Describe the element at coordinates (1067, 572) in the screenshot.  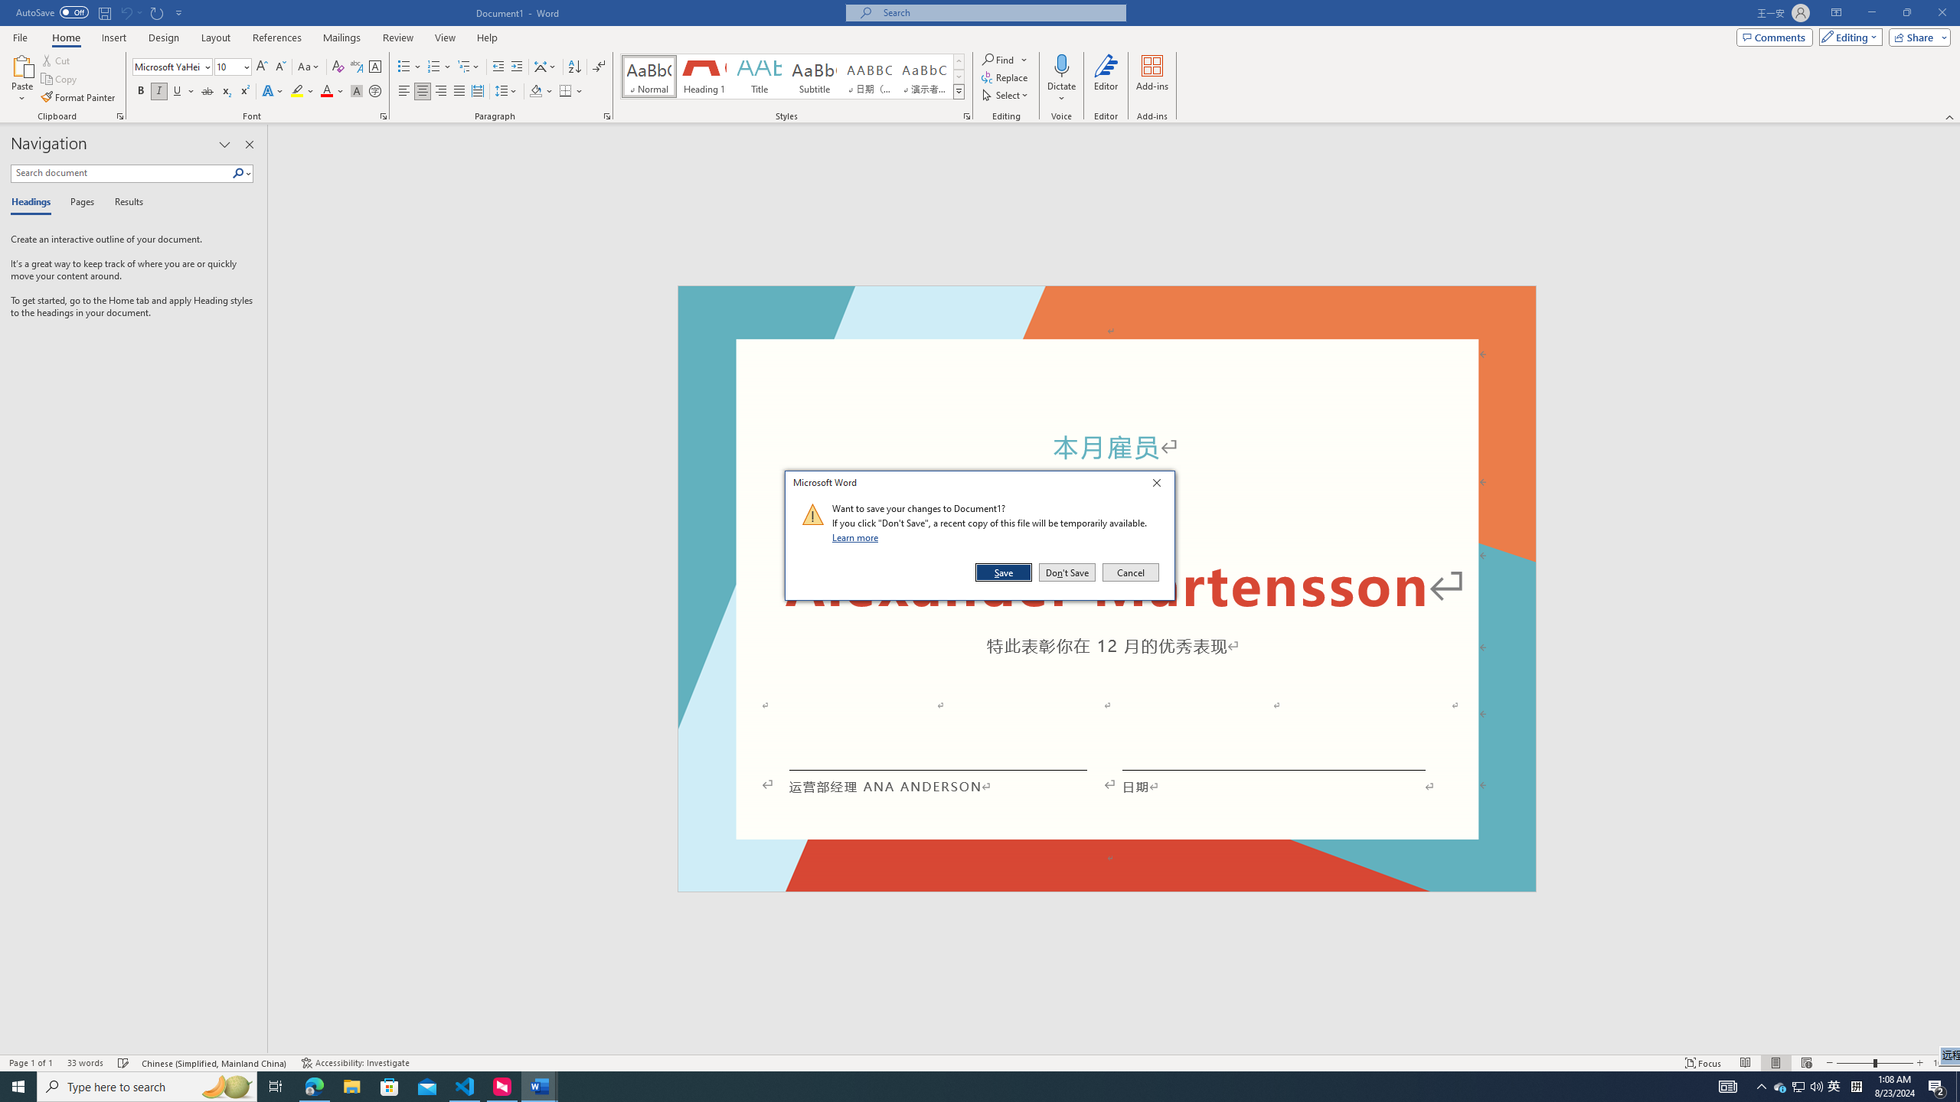
I see `Don't Save` at that location.